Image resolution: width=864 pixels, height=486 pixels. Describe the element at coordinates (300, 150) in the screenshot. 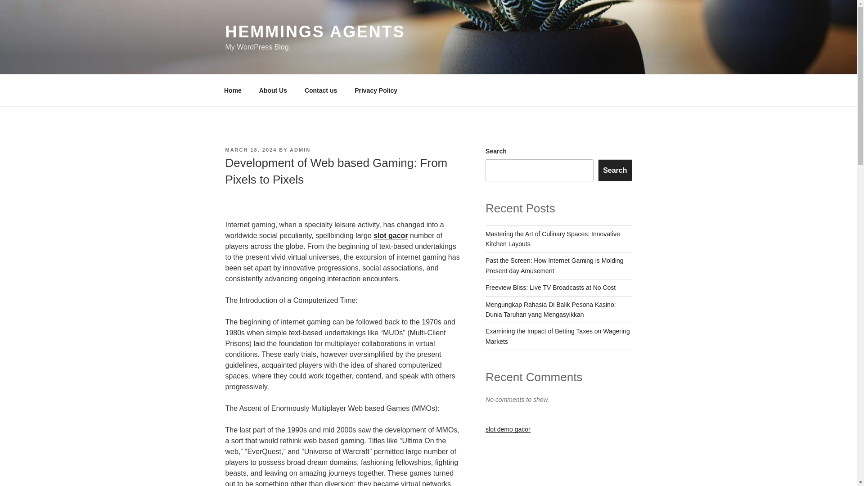

I see `ADMIN` at that location.